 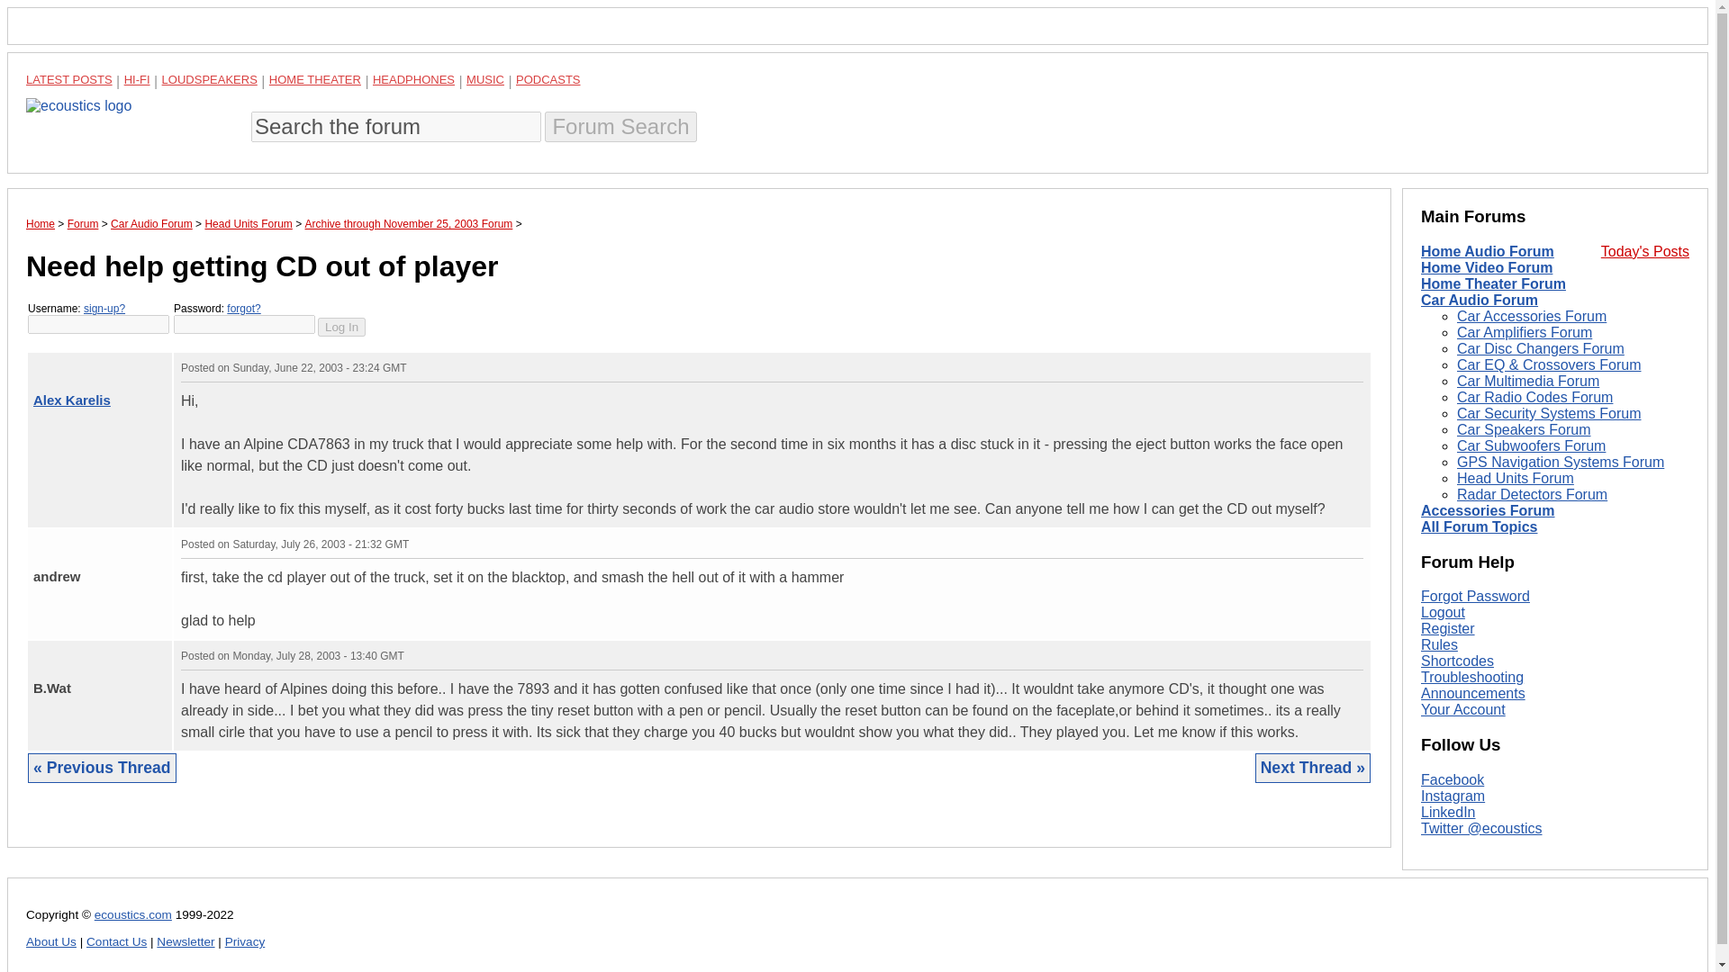 What do you see at coordinates (315, 79) in the screenshot?
I see `HOME THEATER` at bounding box center [315, 79].